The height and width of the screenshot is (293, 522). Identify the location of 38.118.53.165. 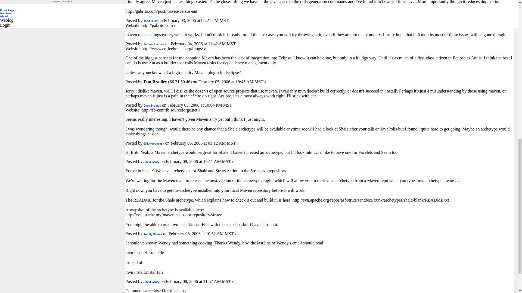
(152, 106).